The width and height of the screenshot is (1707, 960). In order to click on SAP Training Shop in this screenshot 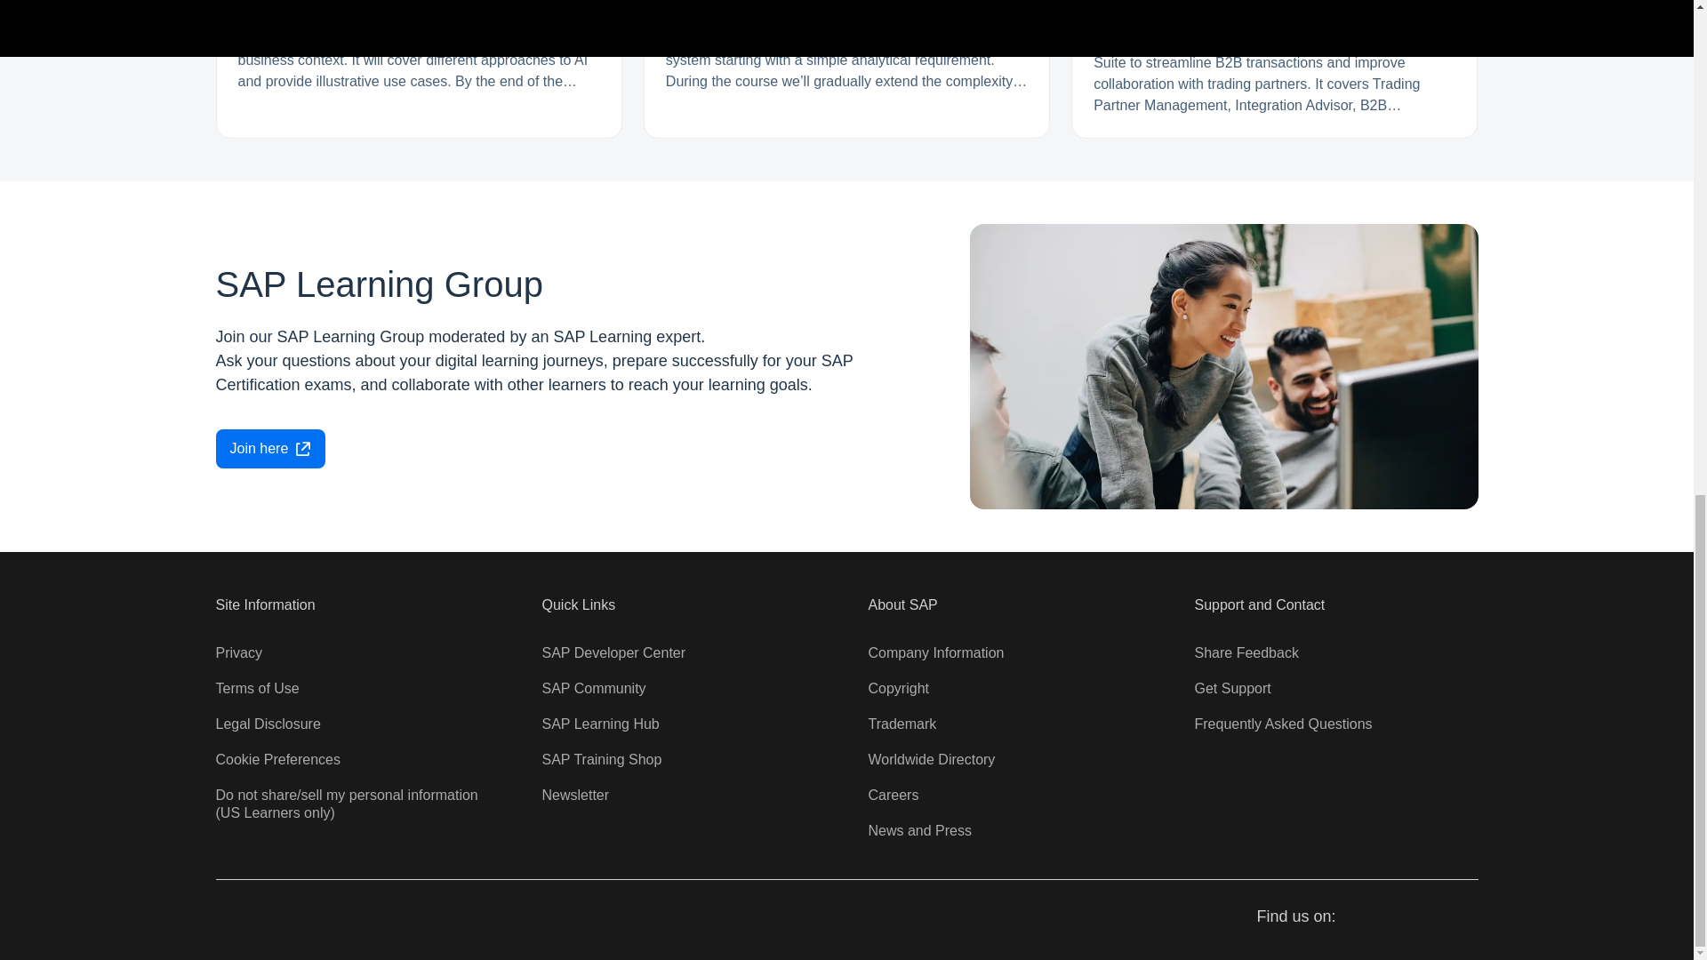, I will do `click(602, 759)`.